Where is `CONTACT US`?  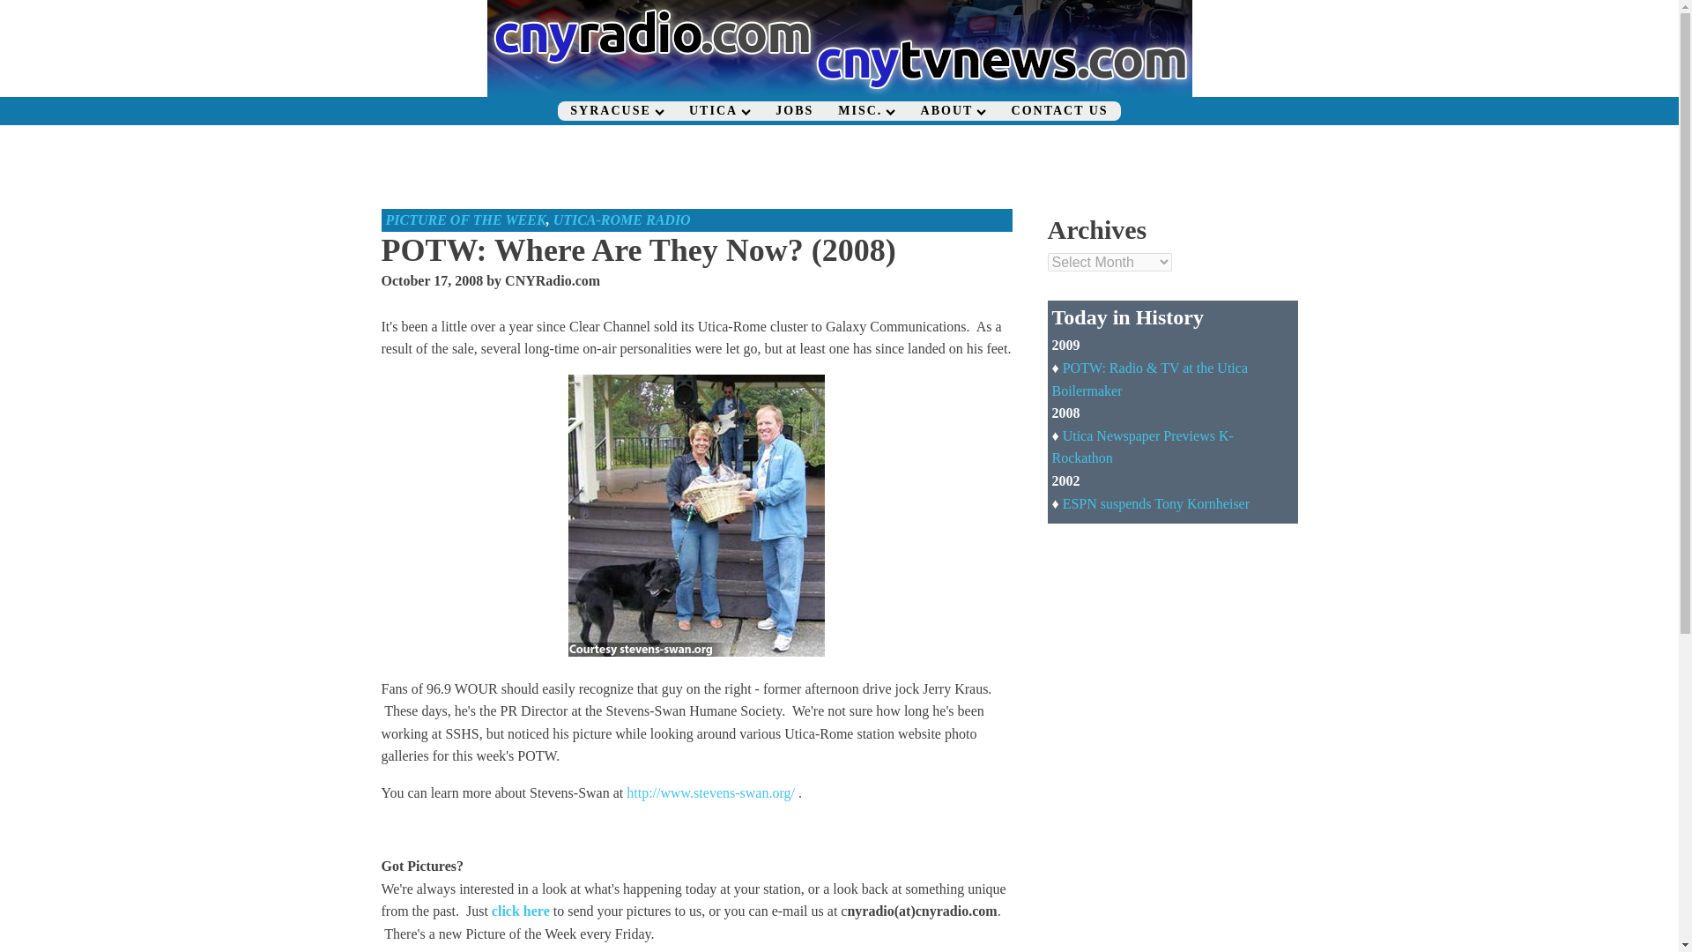
CONTACT US is located at coordinates (1059, 111).